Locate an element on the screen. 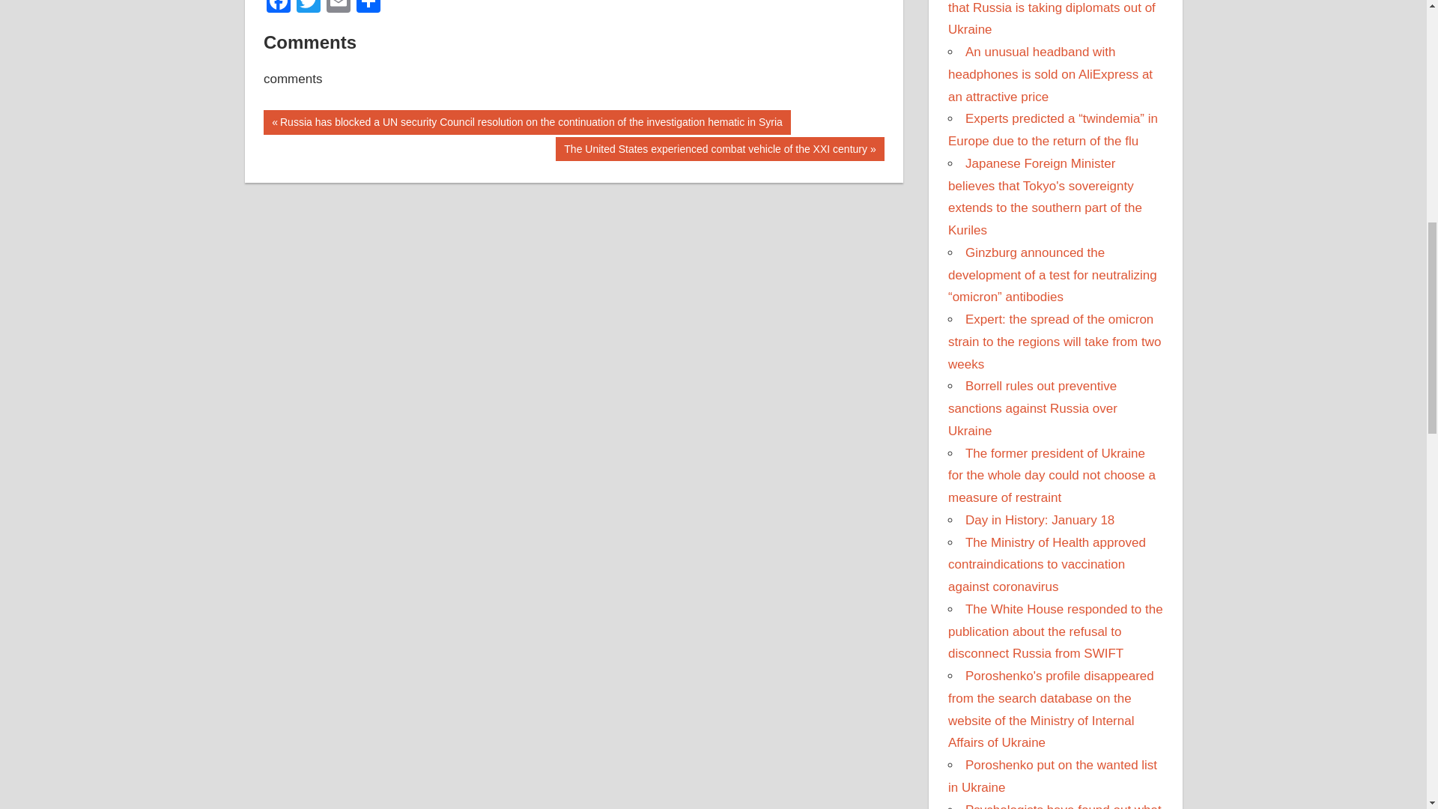 The height and width of the screenshot is (809, 1438). Day in History: January 18 is located at coordinates (1040, 520).